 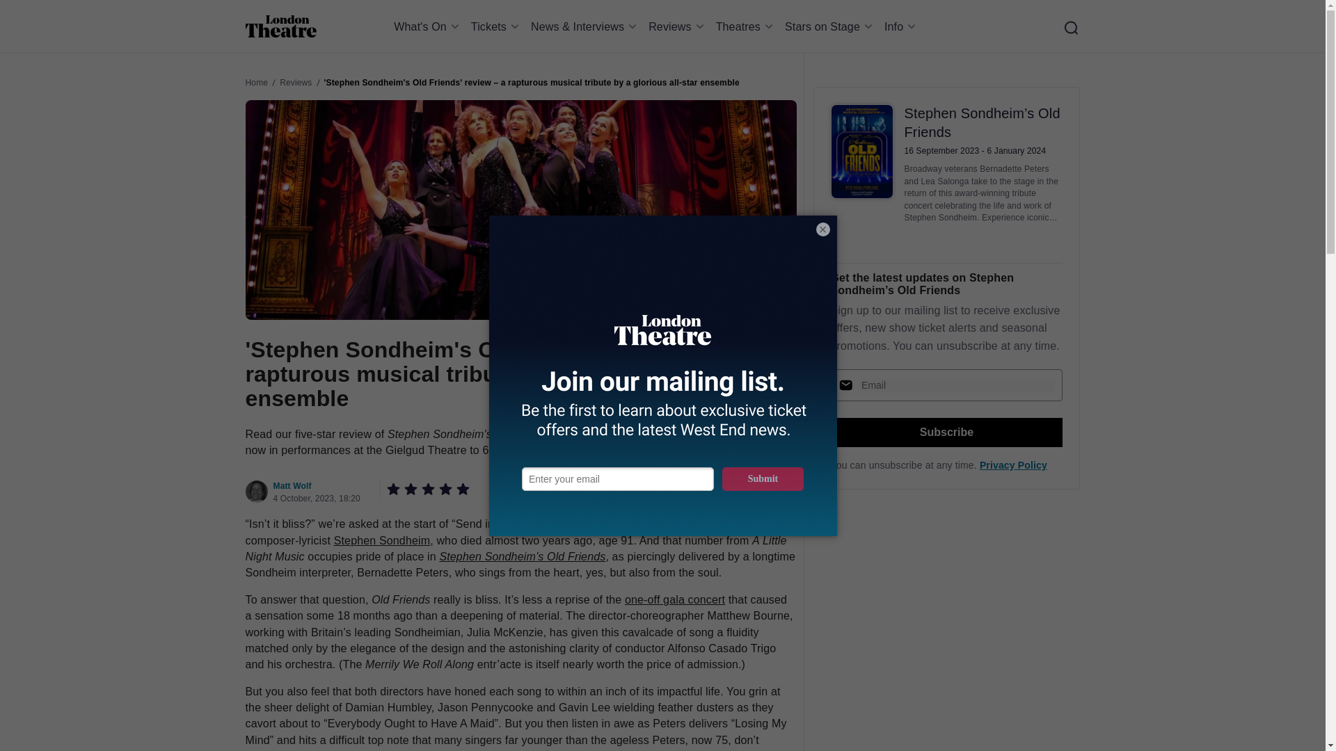 I want to click on Reviews, so click(x=678, y=26).